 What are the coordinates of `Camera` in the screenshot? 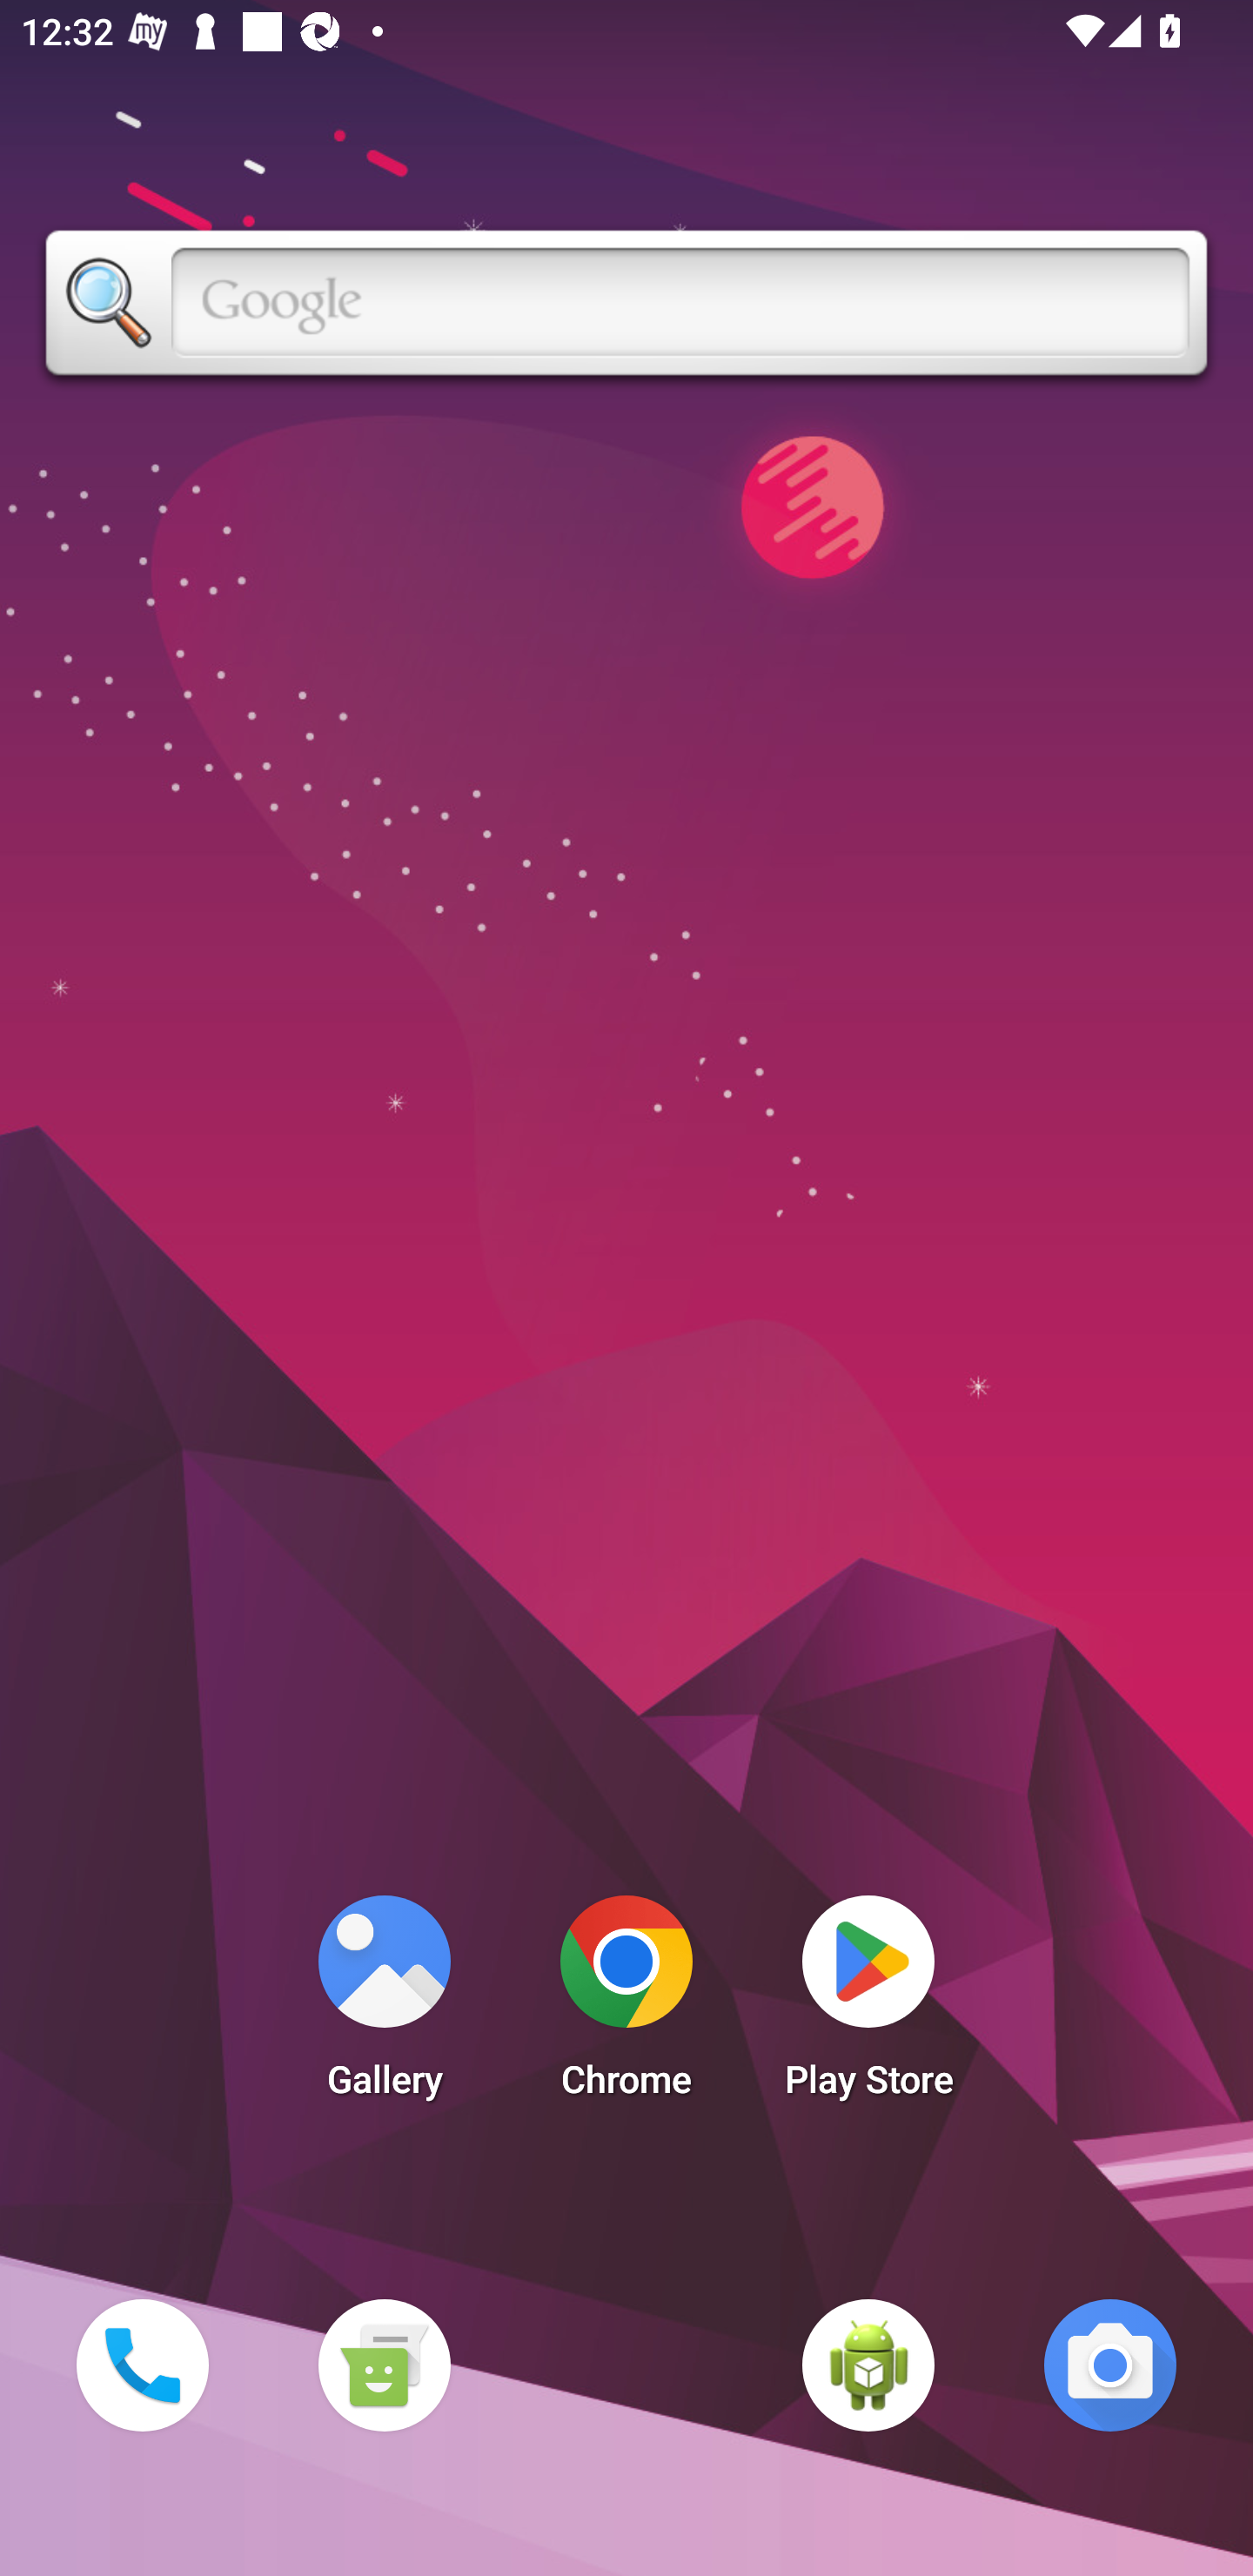 It's located at (1110, 2365).